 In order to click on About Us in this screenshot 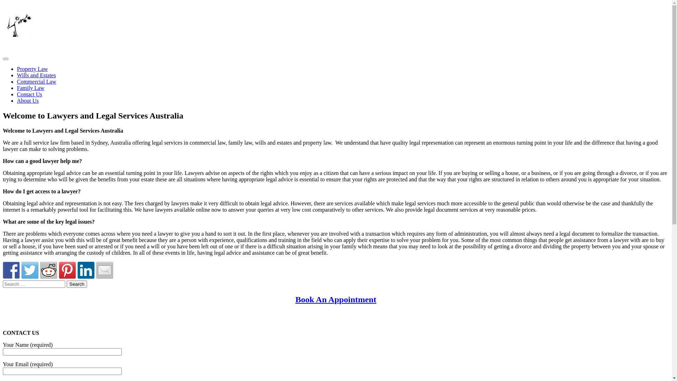, I will do `click(28, 101)`.